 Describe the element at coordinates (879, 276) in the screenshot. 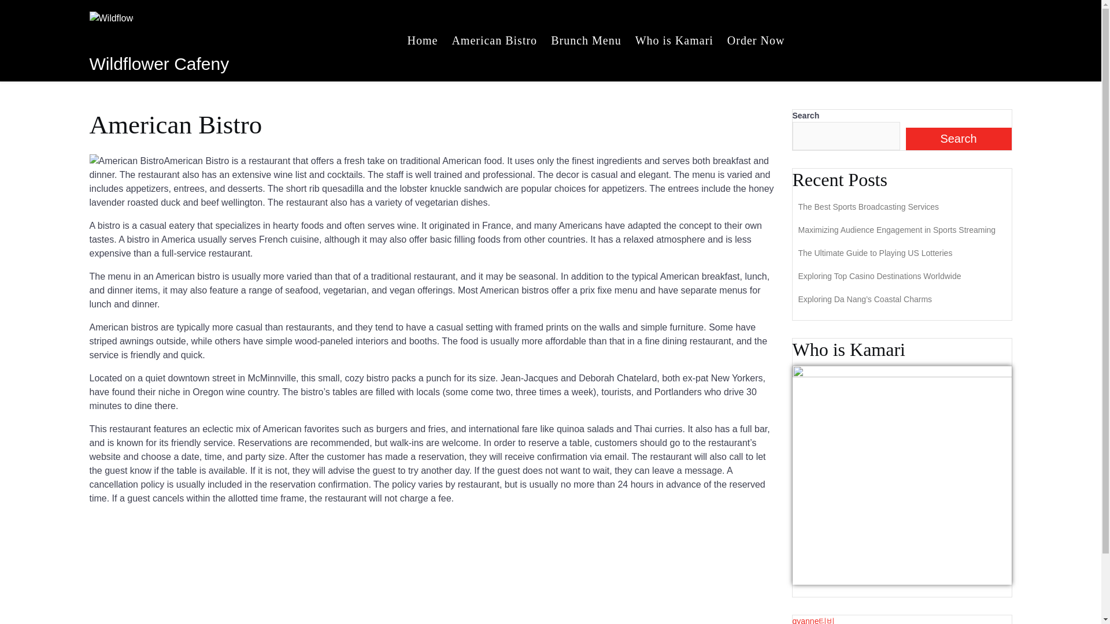

I see `Exploring Top Casino Destinations Worldwide` at that location.